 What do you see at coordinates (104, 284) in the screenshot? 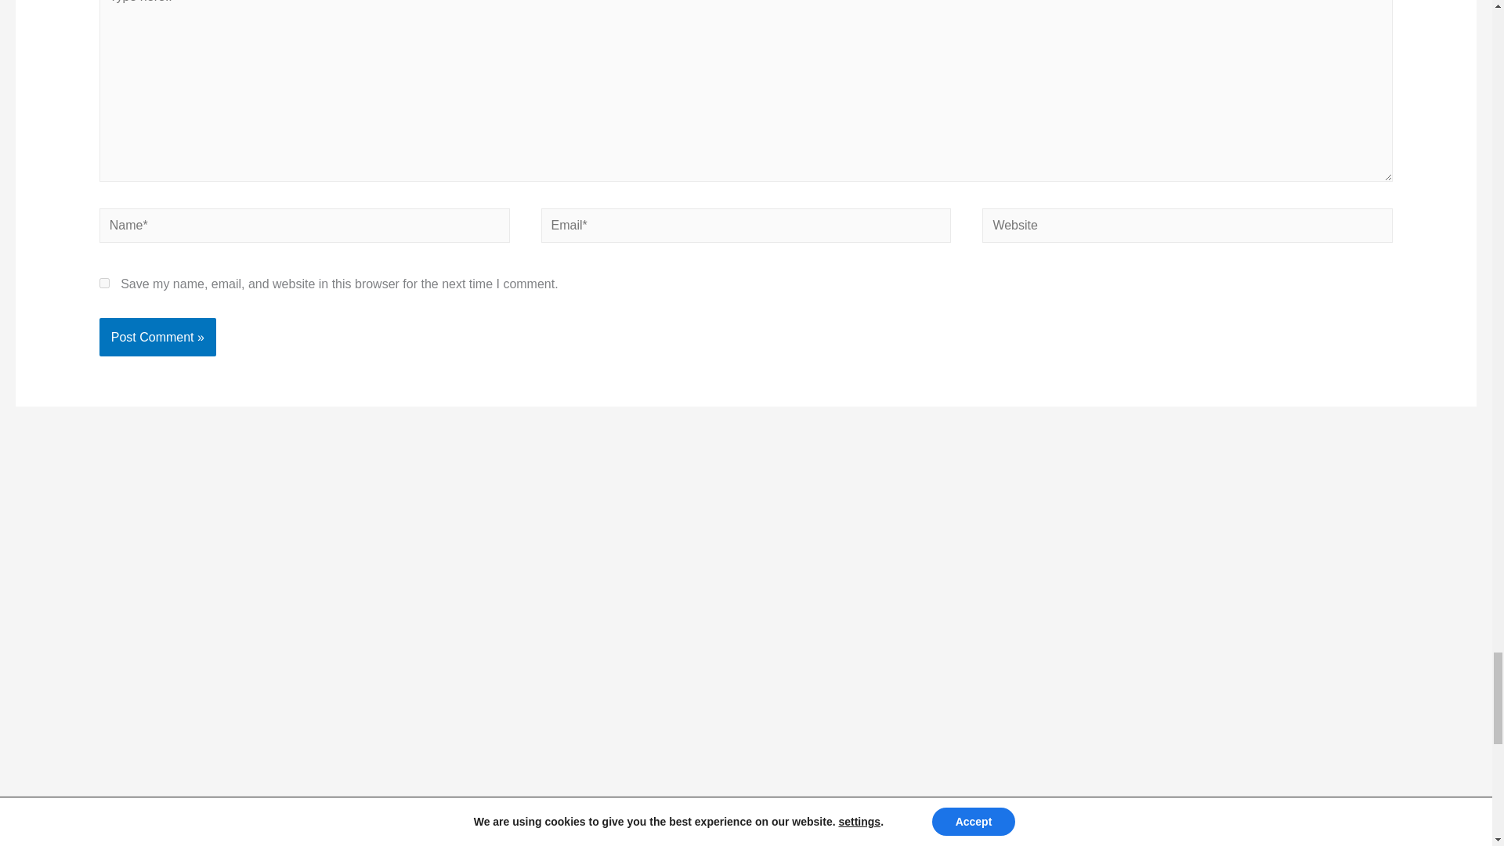
I see `yes` at bounding box center [104, 284].